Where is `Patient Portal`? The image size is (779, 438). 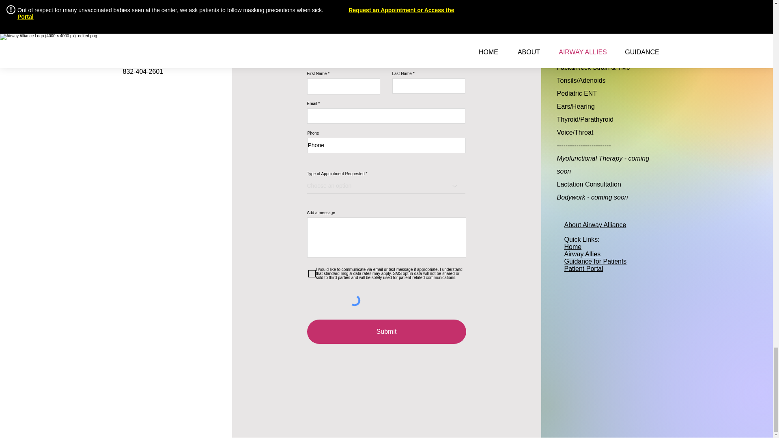 Patient Portal is located at coordinates (583, 268).